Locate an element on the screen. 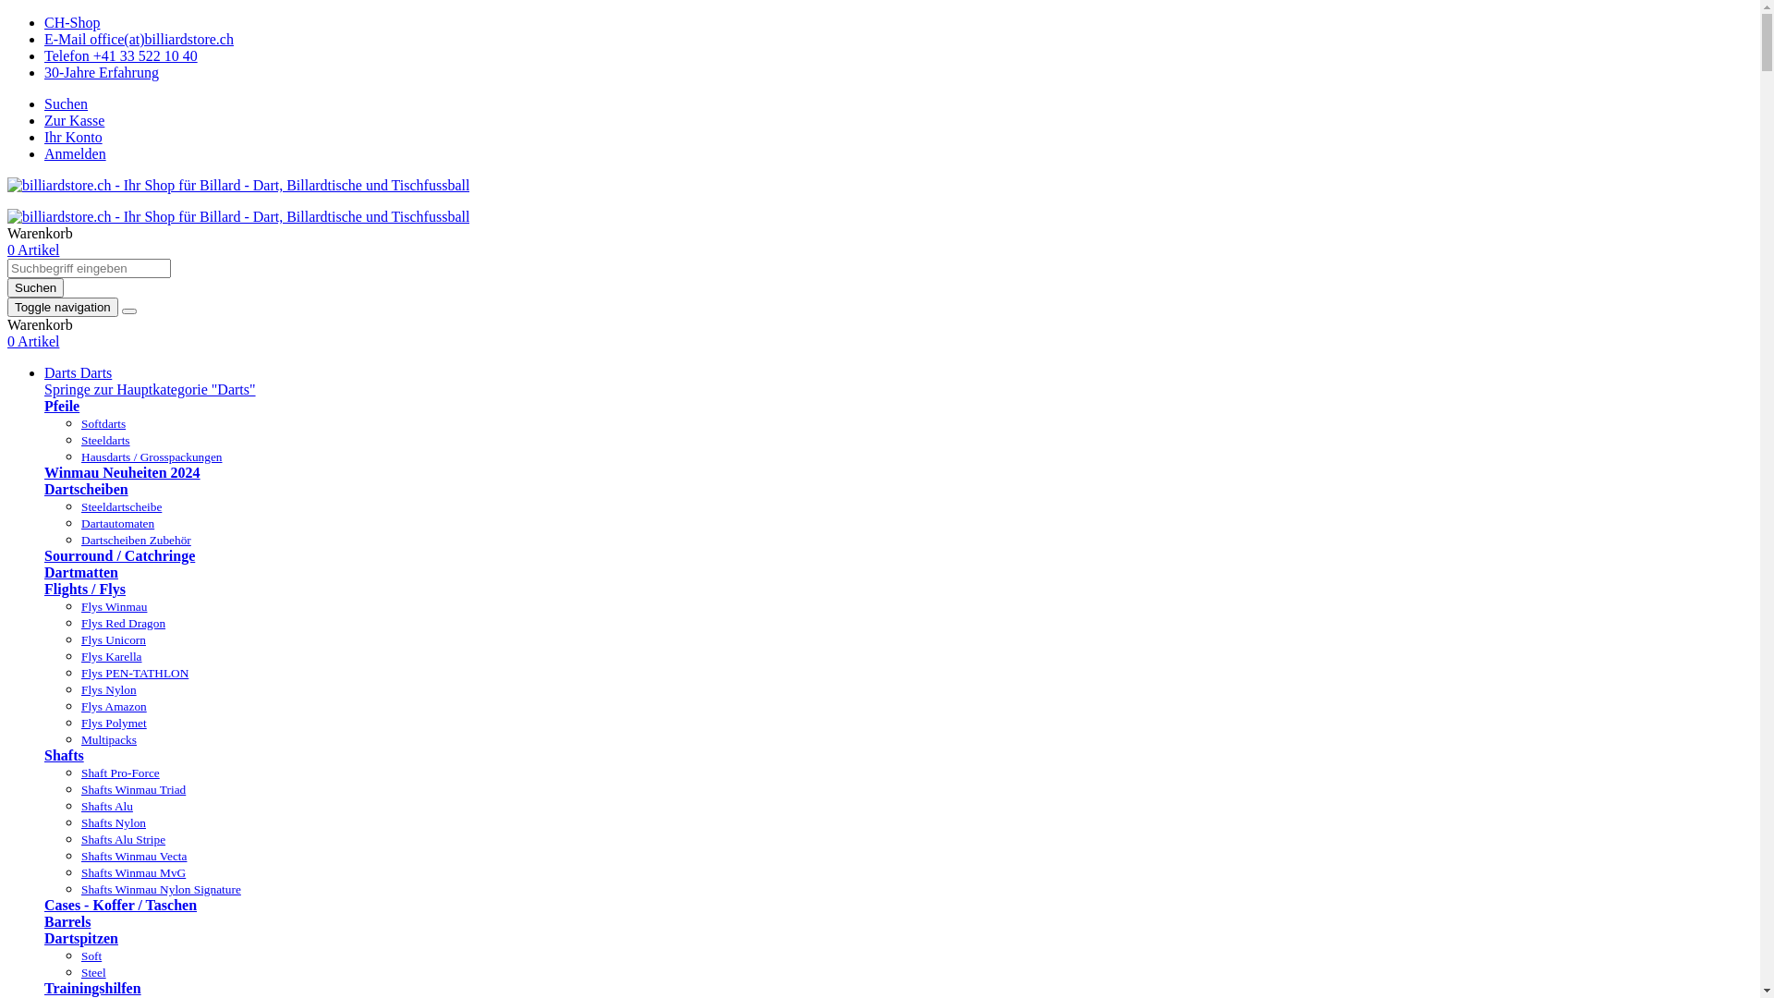 The height and width of the screenshot is (998, 1774). Shafts Alu is located at coordinates (107, 806).